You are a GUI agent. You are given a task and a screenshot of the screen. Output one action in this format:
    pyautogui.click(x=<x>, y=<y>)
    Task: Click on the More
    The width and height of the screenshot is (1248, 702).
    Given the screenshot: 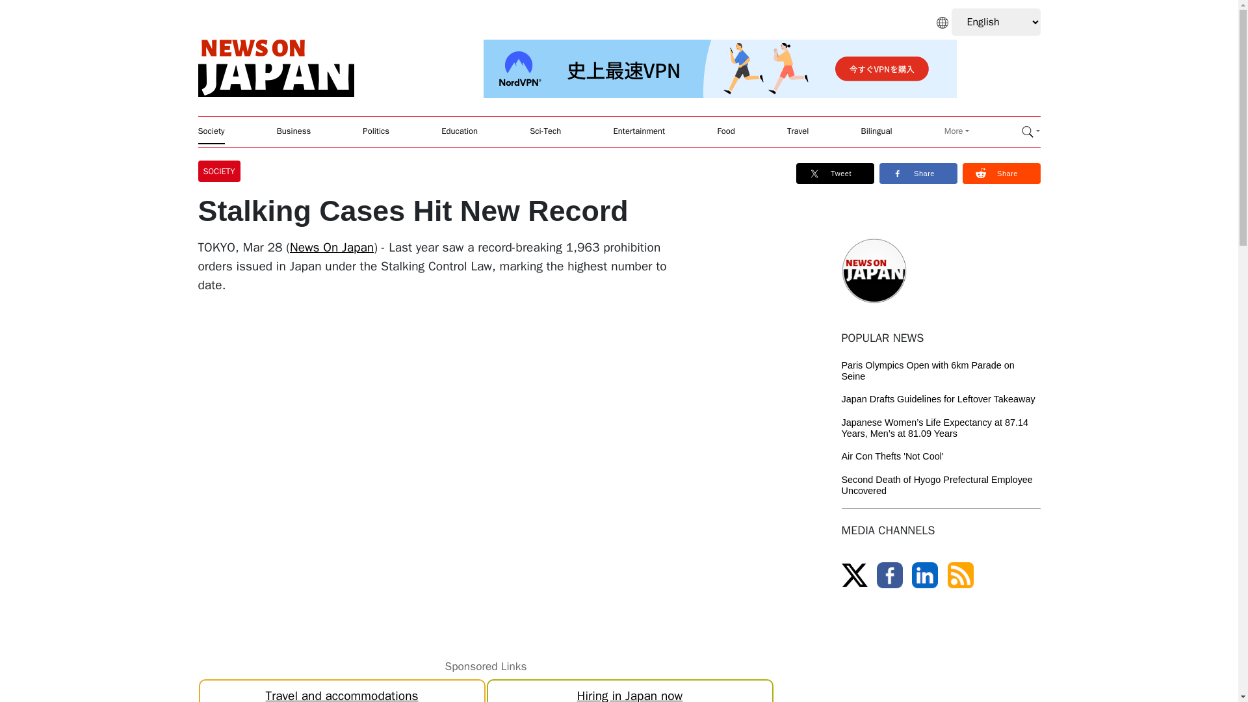 What is the action you would take?
    pyautogui.click(x=957, y=131)
    